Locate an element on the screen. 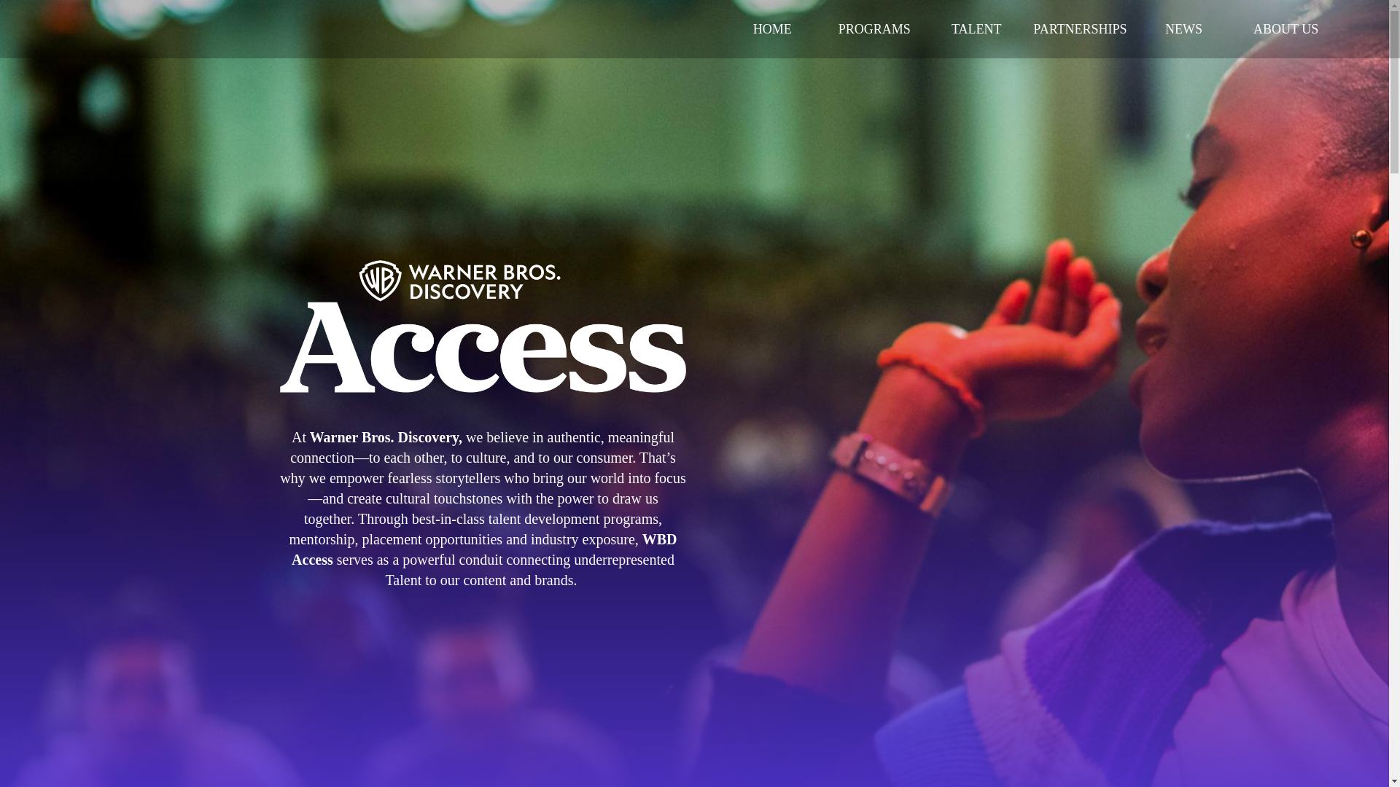 The image size is (1400, 787). Welcome to Warner Media Access is located at coordinates (483, 321).